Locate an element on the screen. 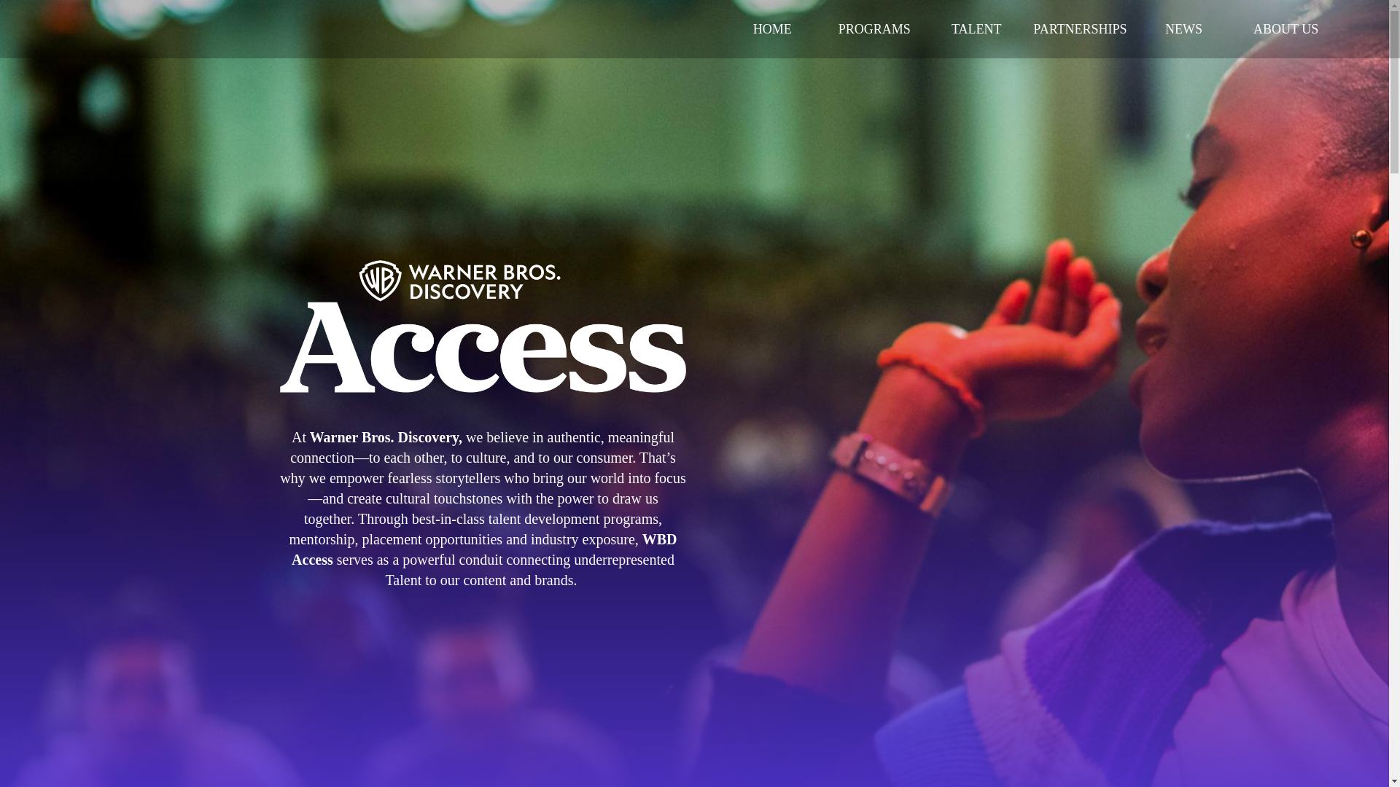 The image size is (1400, 787). Welcome to Warner Media Access is located at coordinates (483, 321).